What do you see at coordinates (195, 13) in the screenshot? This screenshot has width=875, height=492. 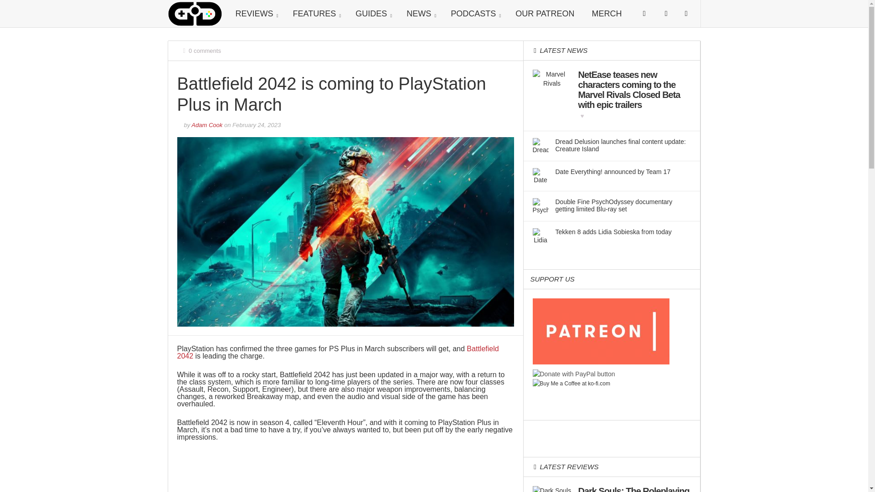 I see `Home` at bounding box center [195, 13].